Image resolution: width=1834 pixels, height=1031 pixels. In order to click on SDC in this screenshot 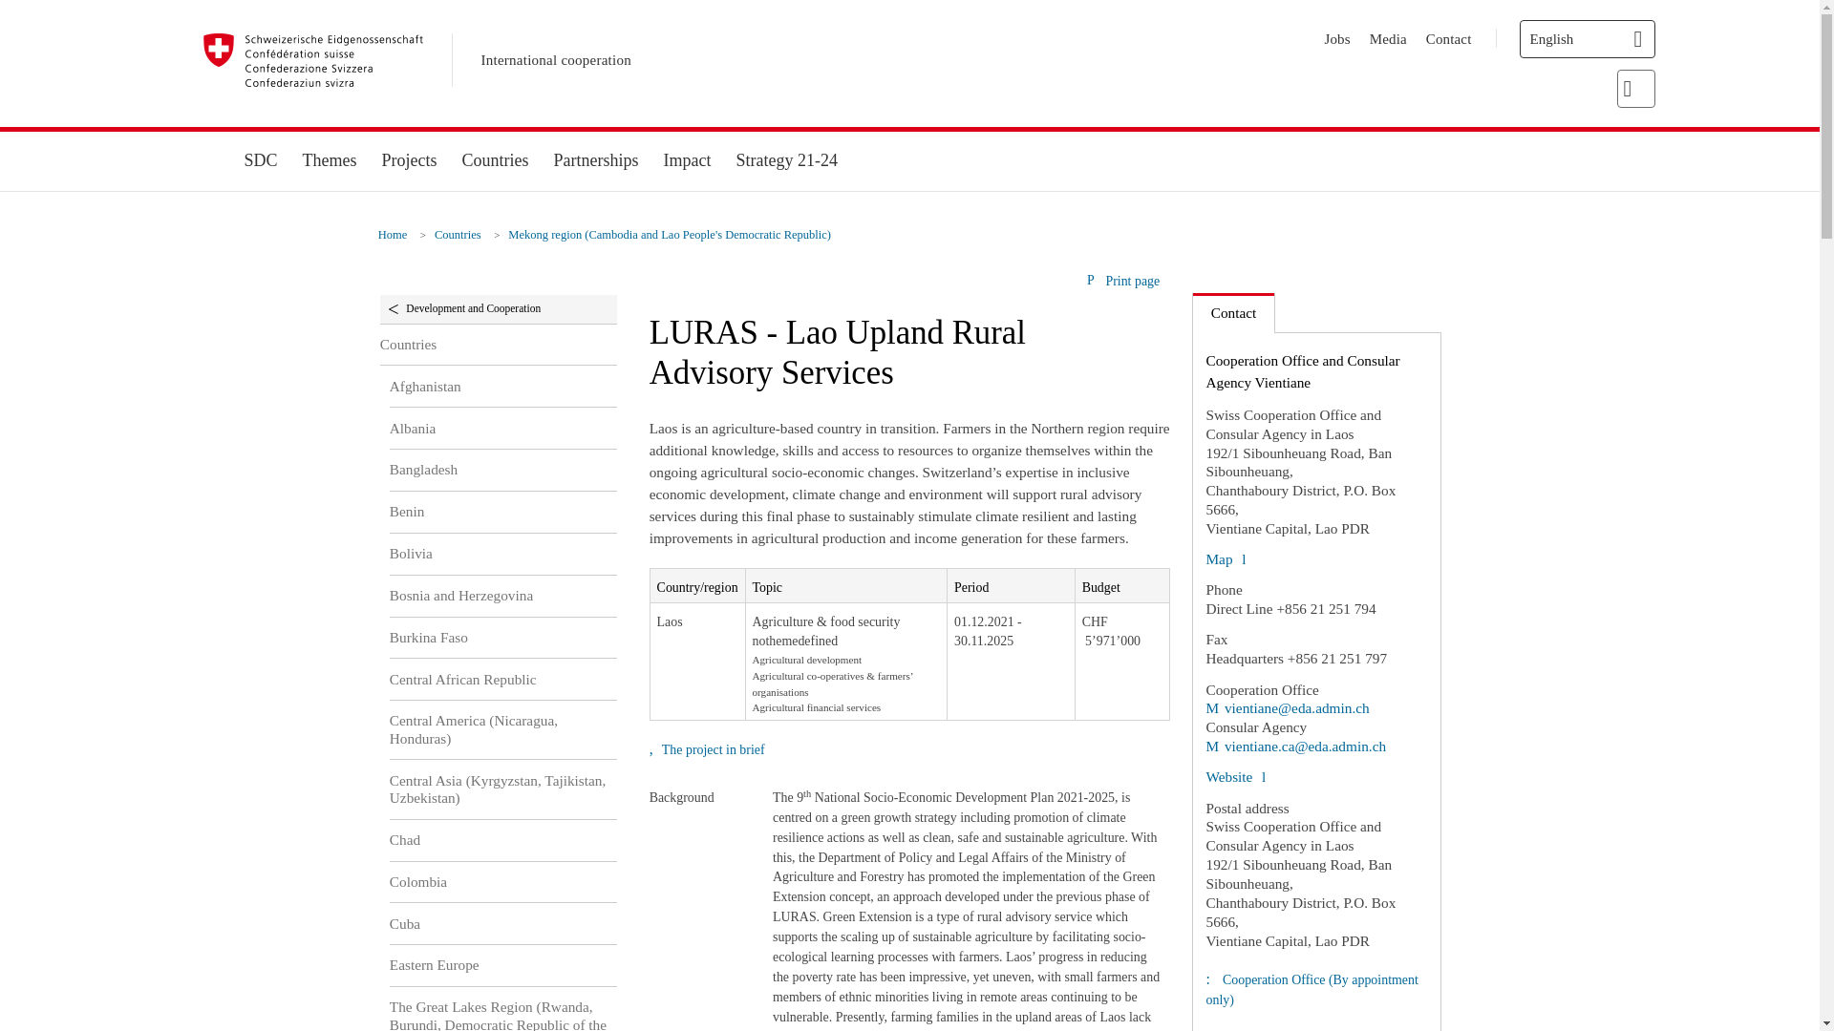, I will do `click(260, 160)`.